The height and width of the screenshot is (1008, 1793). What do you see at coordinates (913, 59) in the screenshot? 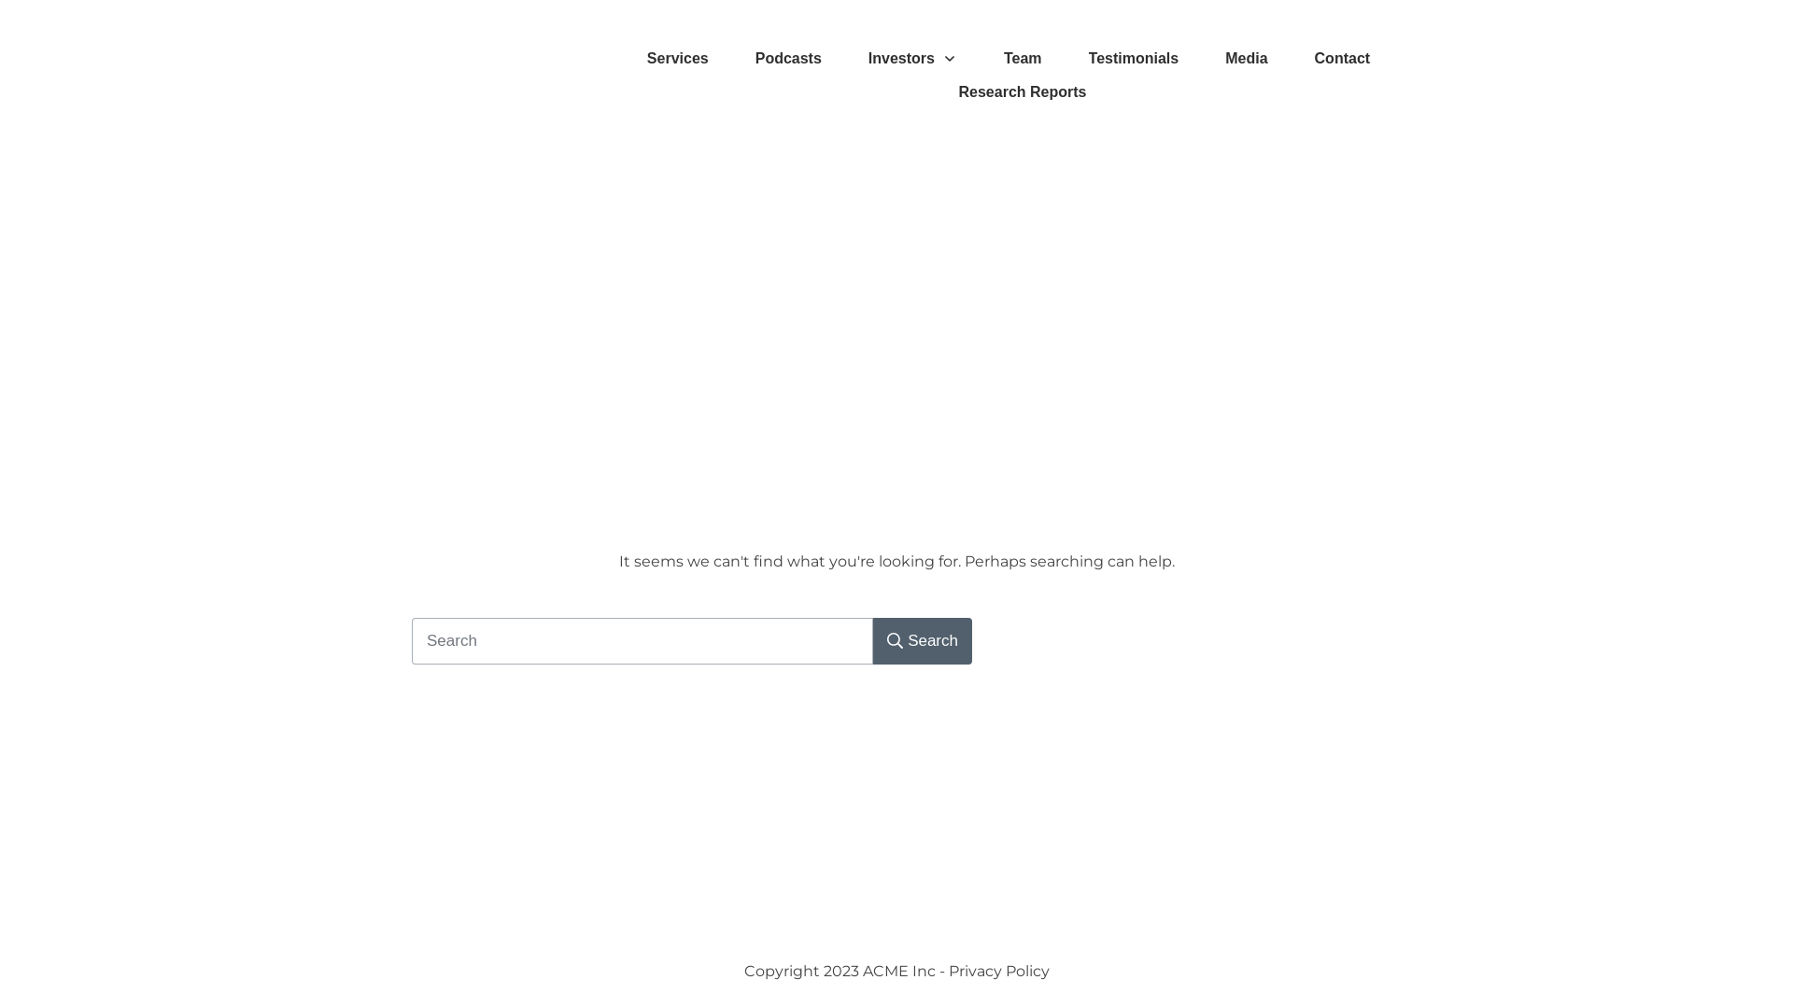
I see `Investors` at bounding box center [913, 59].